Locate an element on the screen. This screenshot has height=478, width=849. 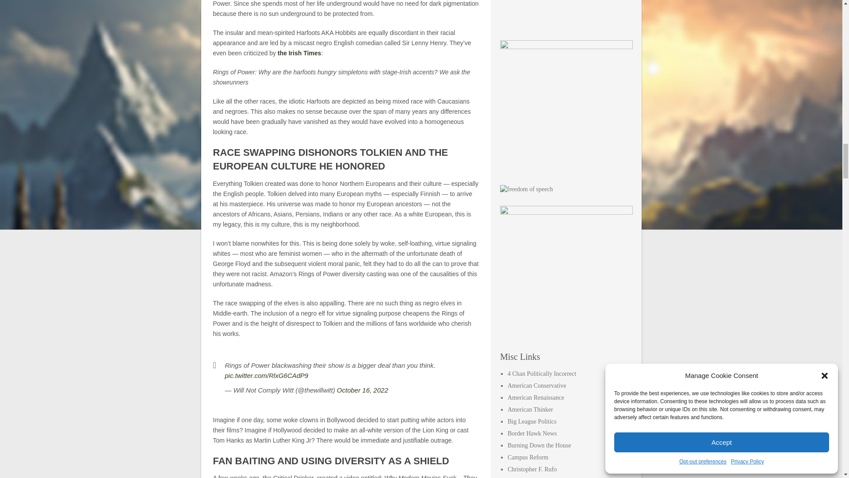
the Irish Times is located at coordinates (299, 53).